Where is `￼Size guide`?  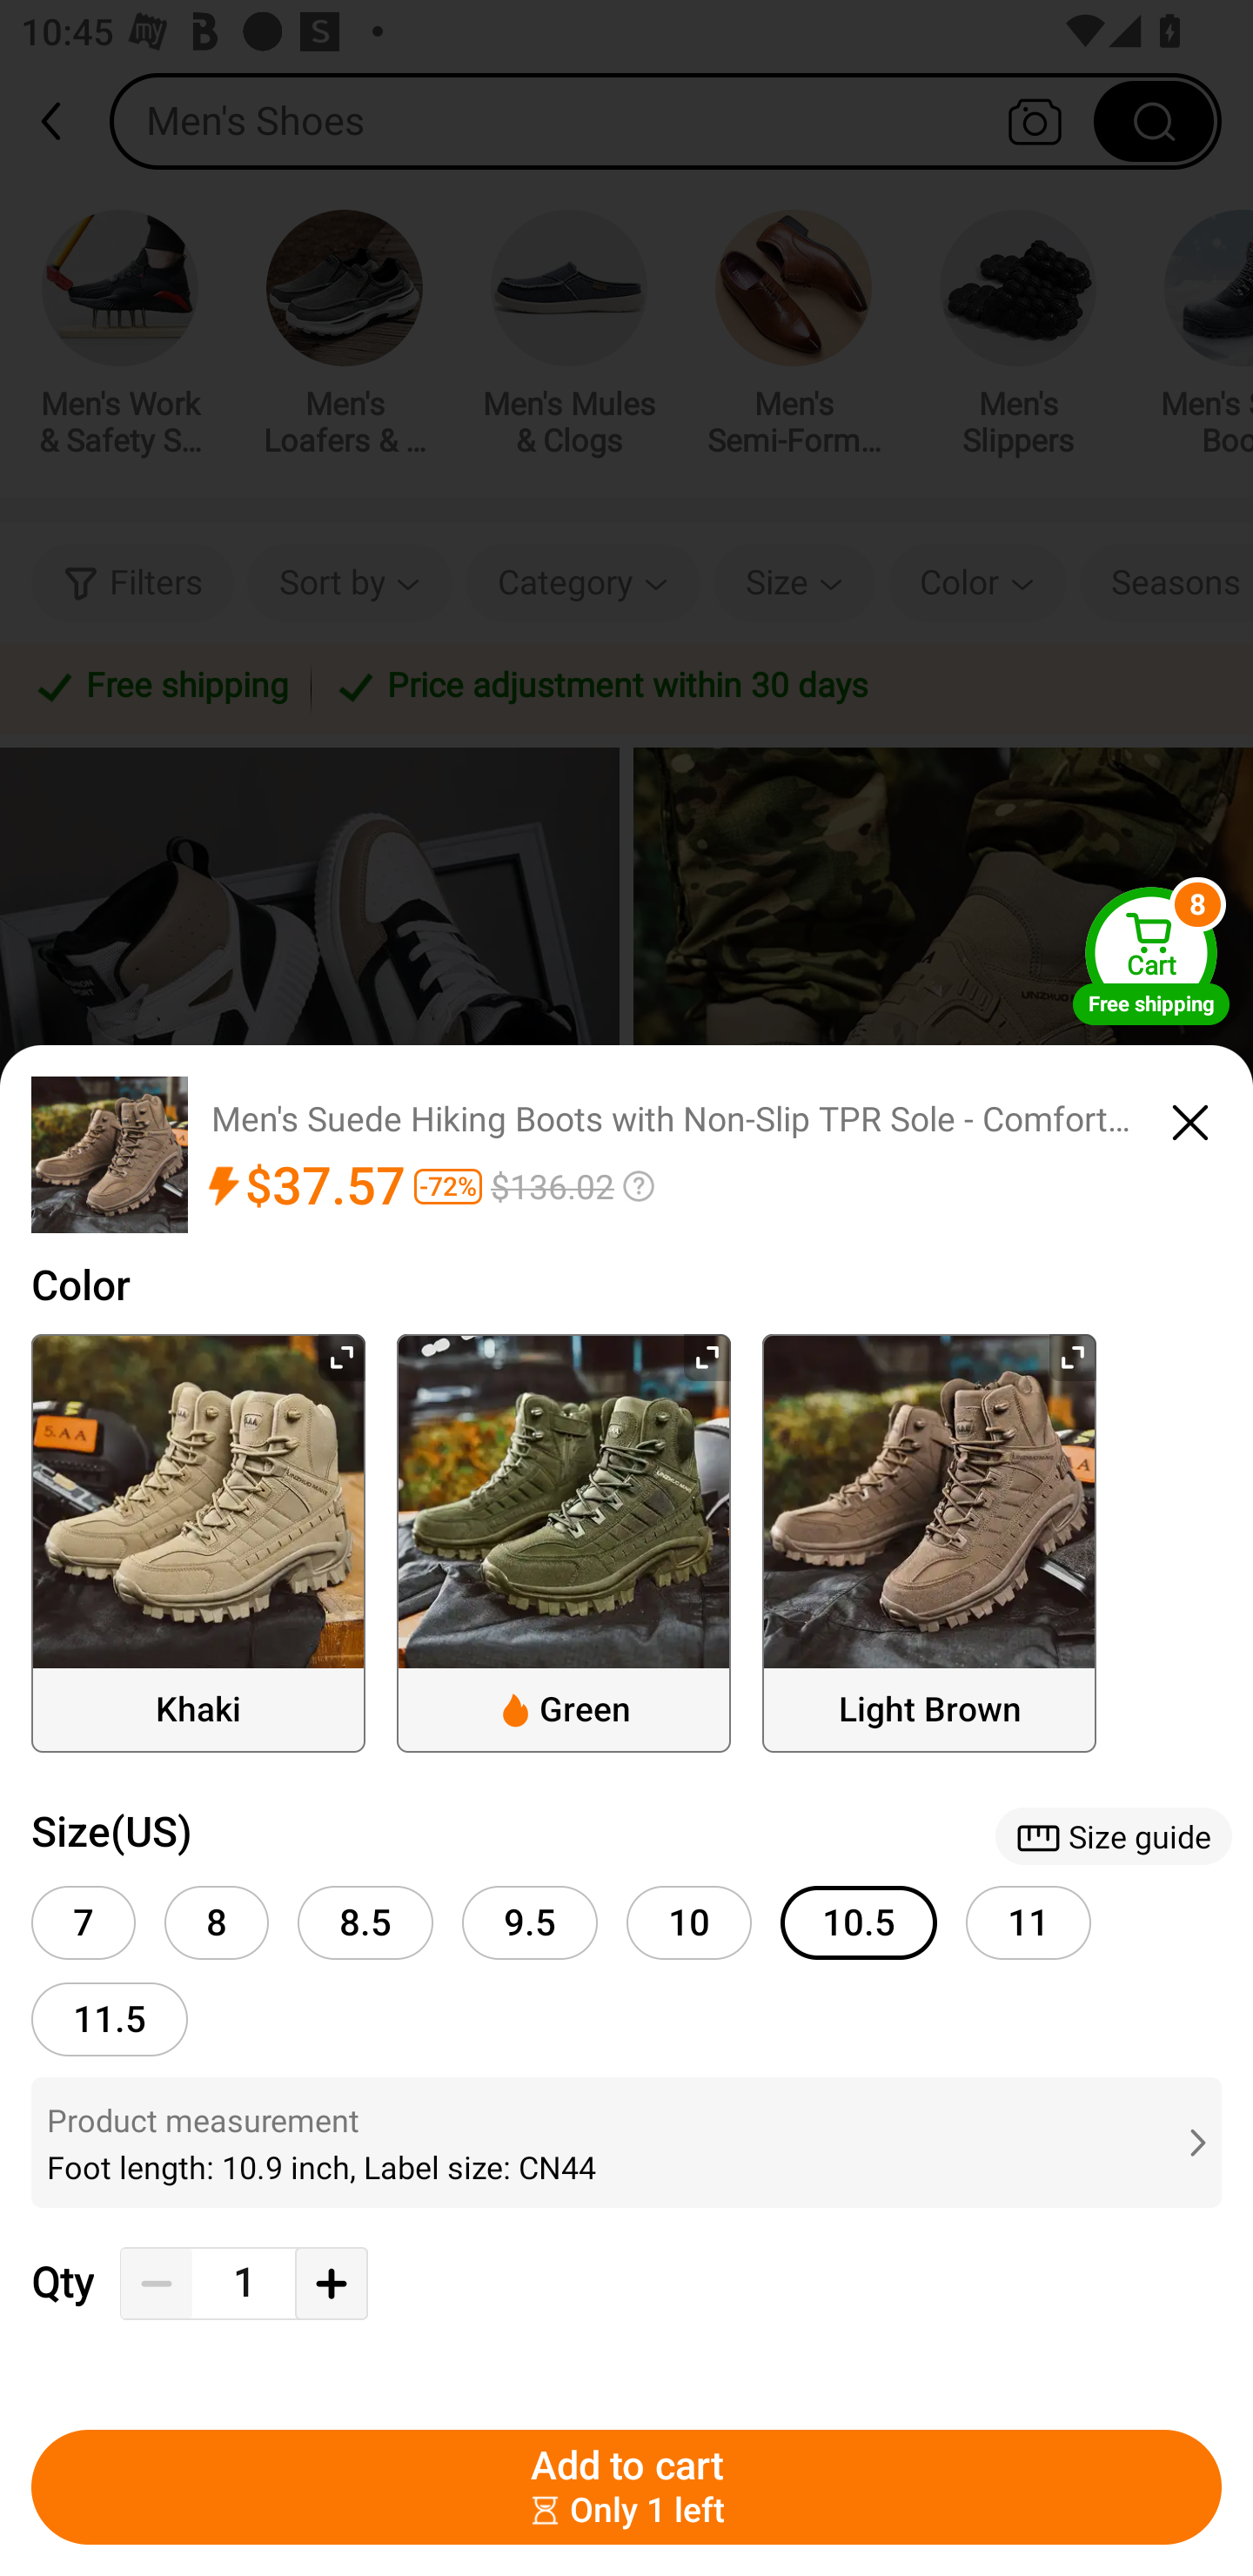 ￼Size guide is located at coordinates (1113, 1836).